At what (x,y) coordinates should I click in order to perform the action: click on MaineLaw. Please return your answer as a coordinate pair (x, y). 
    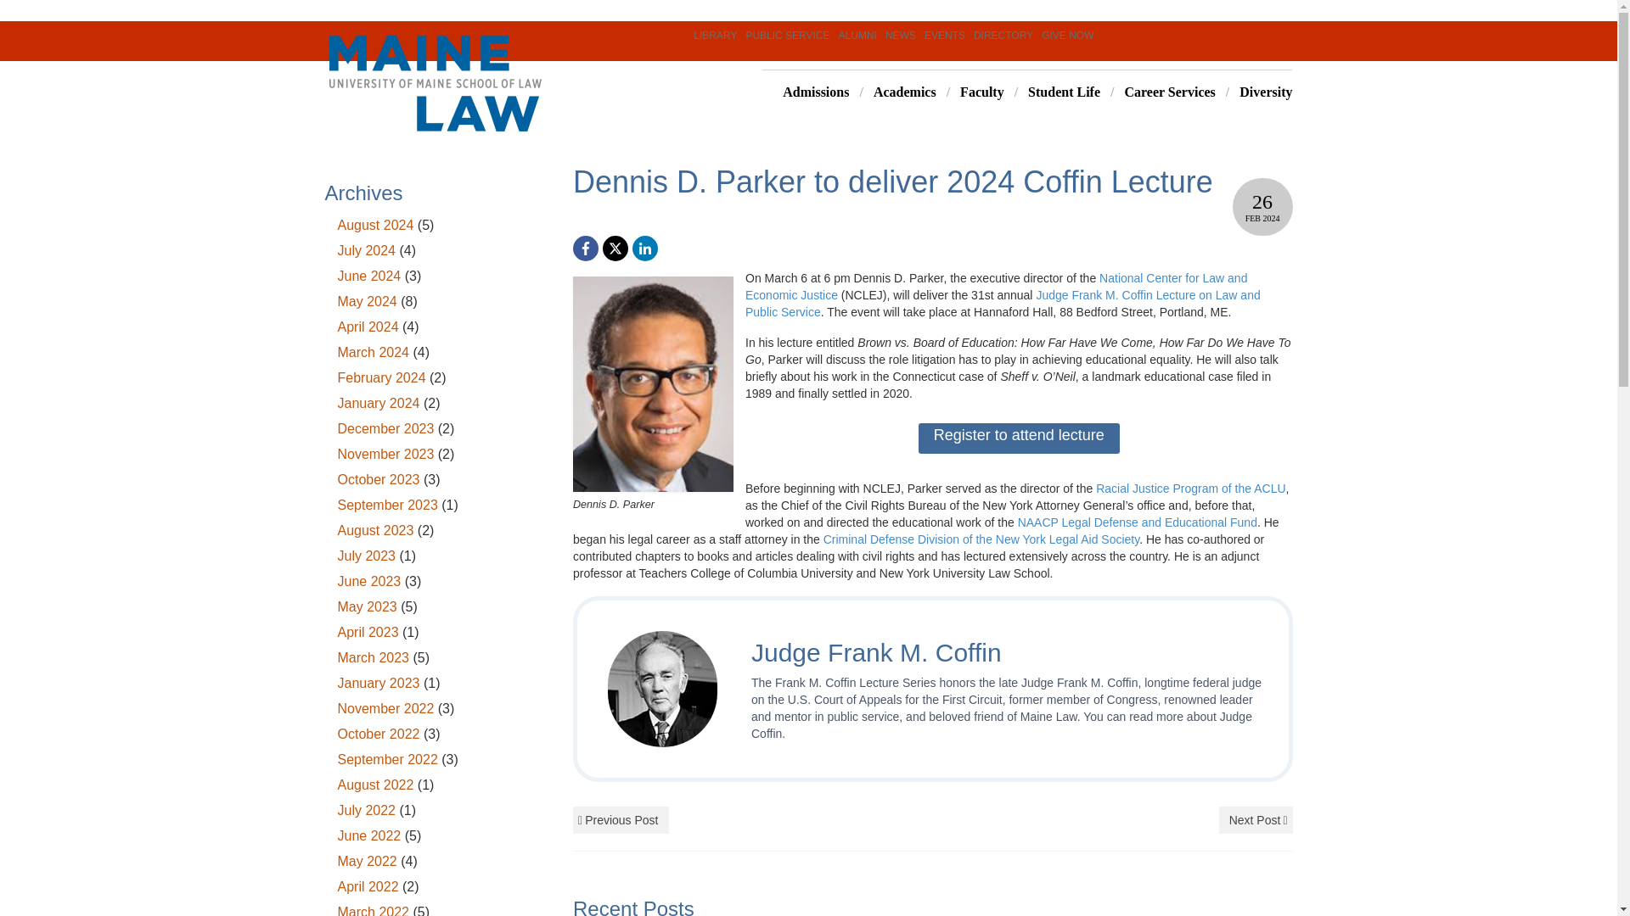
    Looking at the image, I should click on (480, 83).